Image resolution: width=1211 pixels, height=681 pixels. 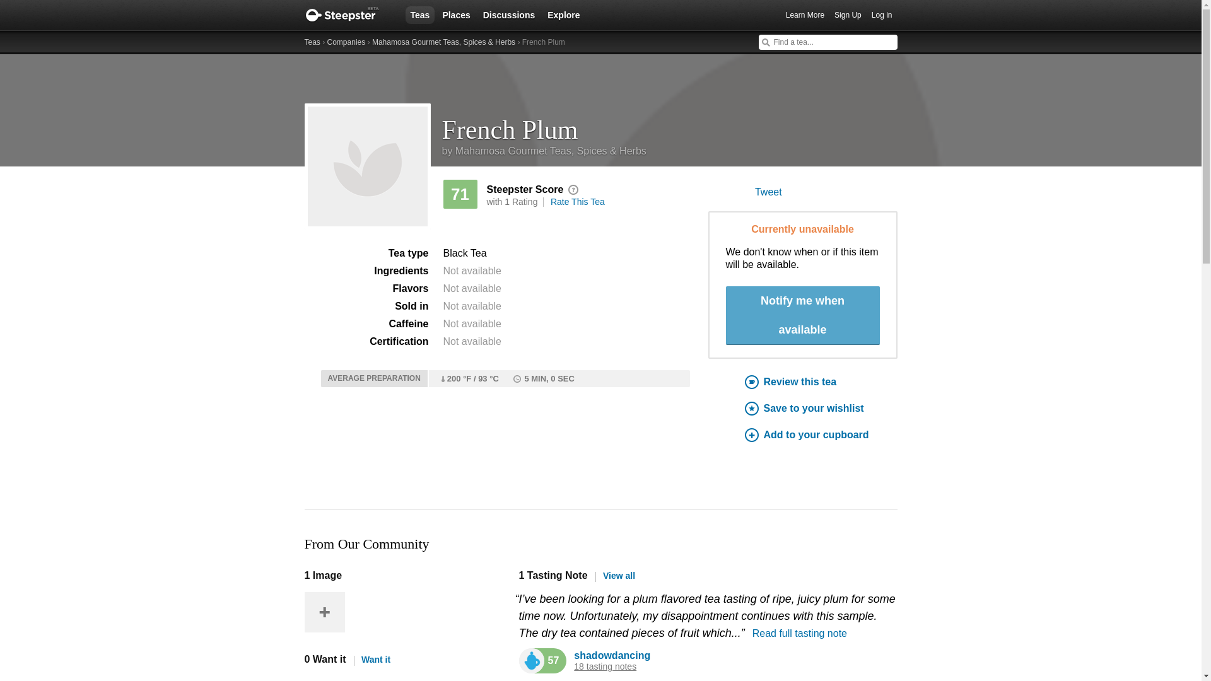 What do you see at coordinates (805, 15) in the screenshot?
I see `Learn More` at bounding box center [805, 15].